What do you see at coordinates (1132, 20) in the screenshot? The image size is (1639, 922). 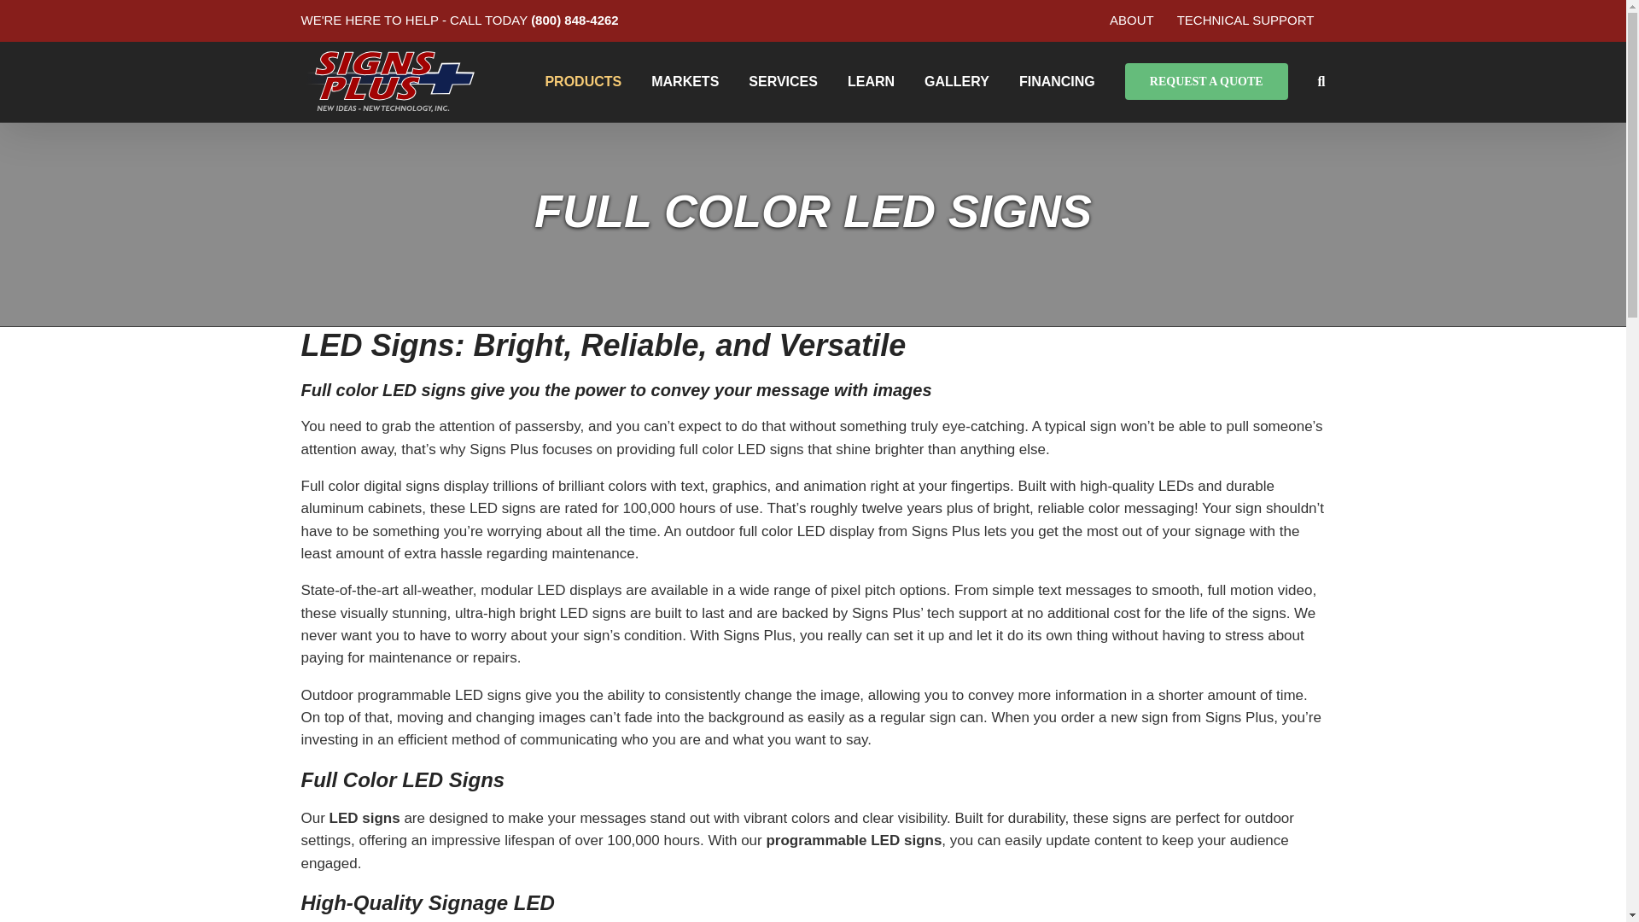 I see `ABOUT` at bounding box center [1132, 20].